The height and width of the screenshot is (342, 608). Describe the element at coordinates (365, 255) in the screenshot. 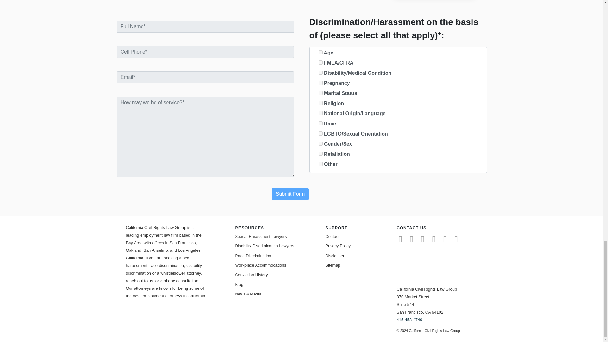

I see `Disclaimer` at that location.